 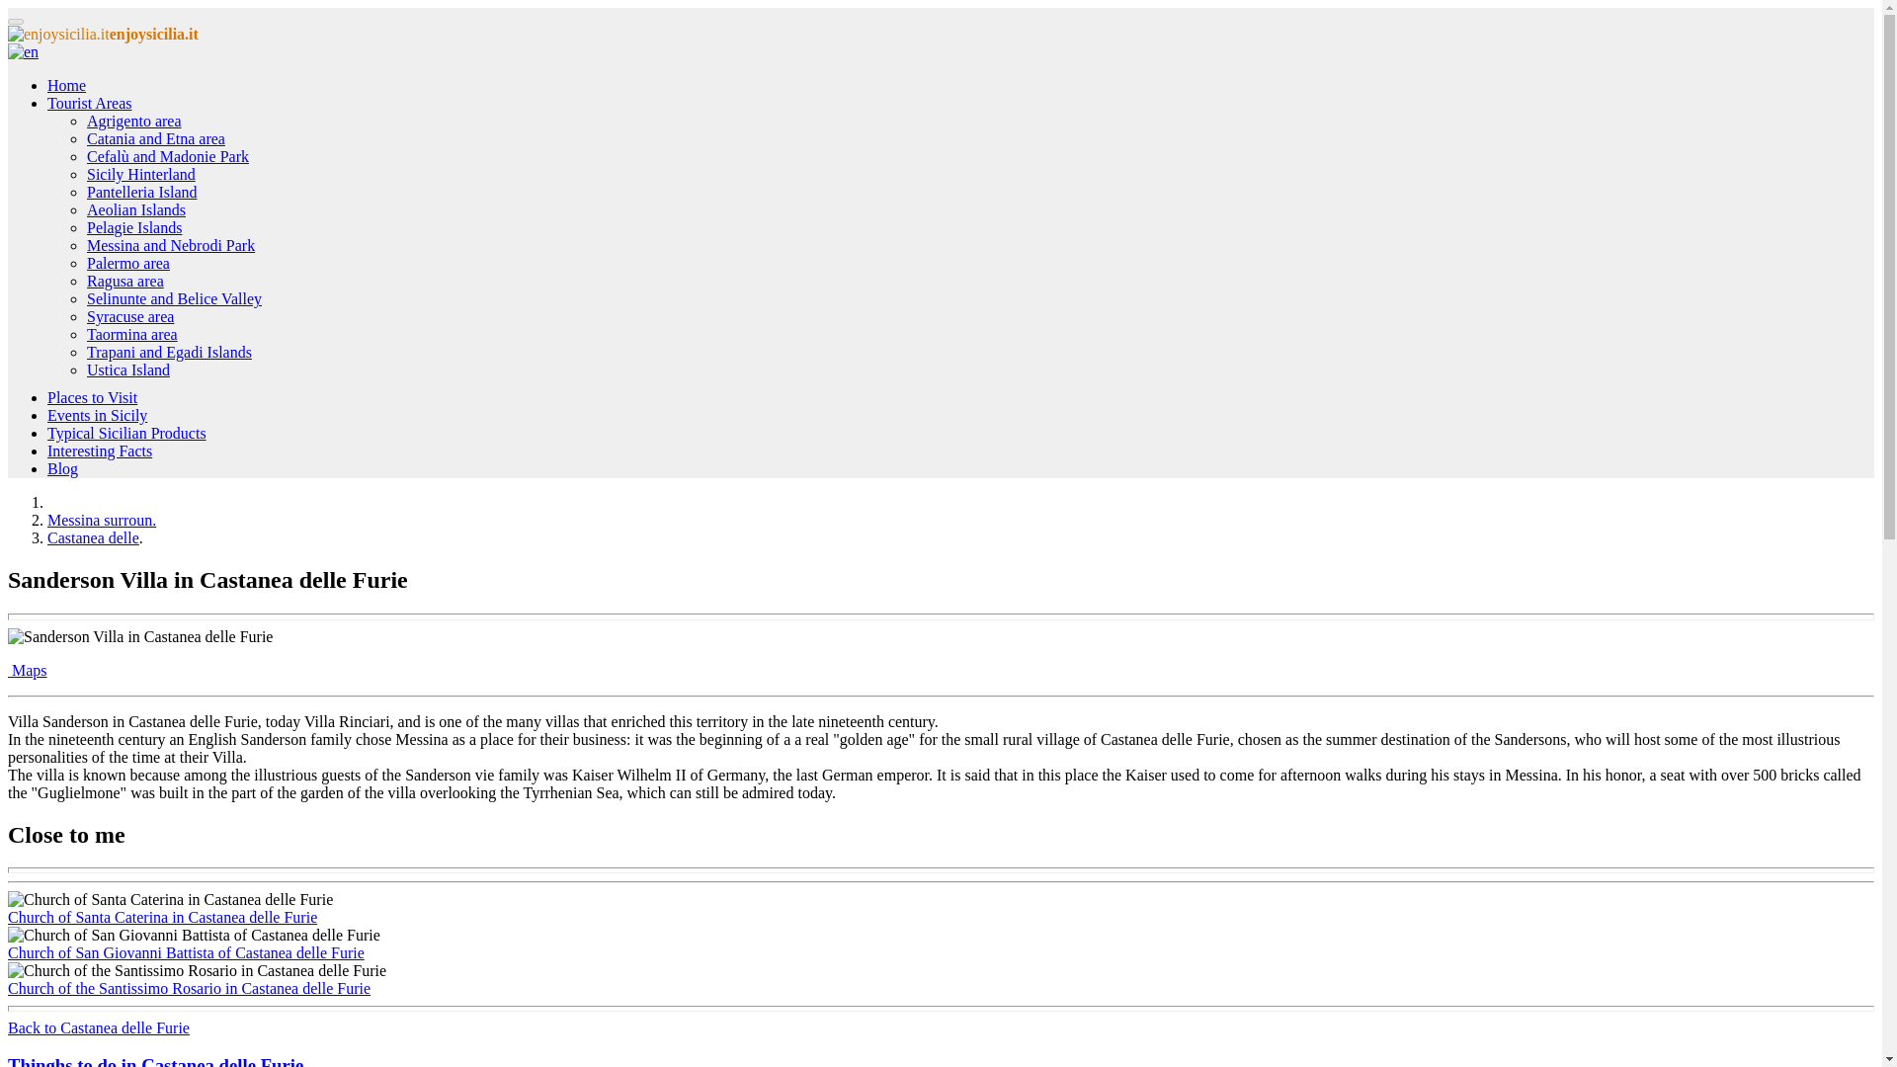 I want to click on Aeolian Islands, so click(x=136, y=209).